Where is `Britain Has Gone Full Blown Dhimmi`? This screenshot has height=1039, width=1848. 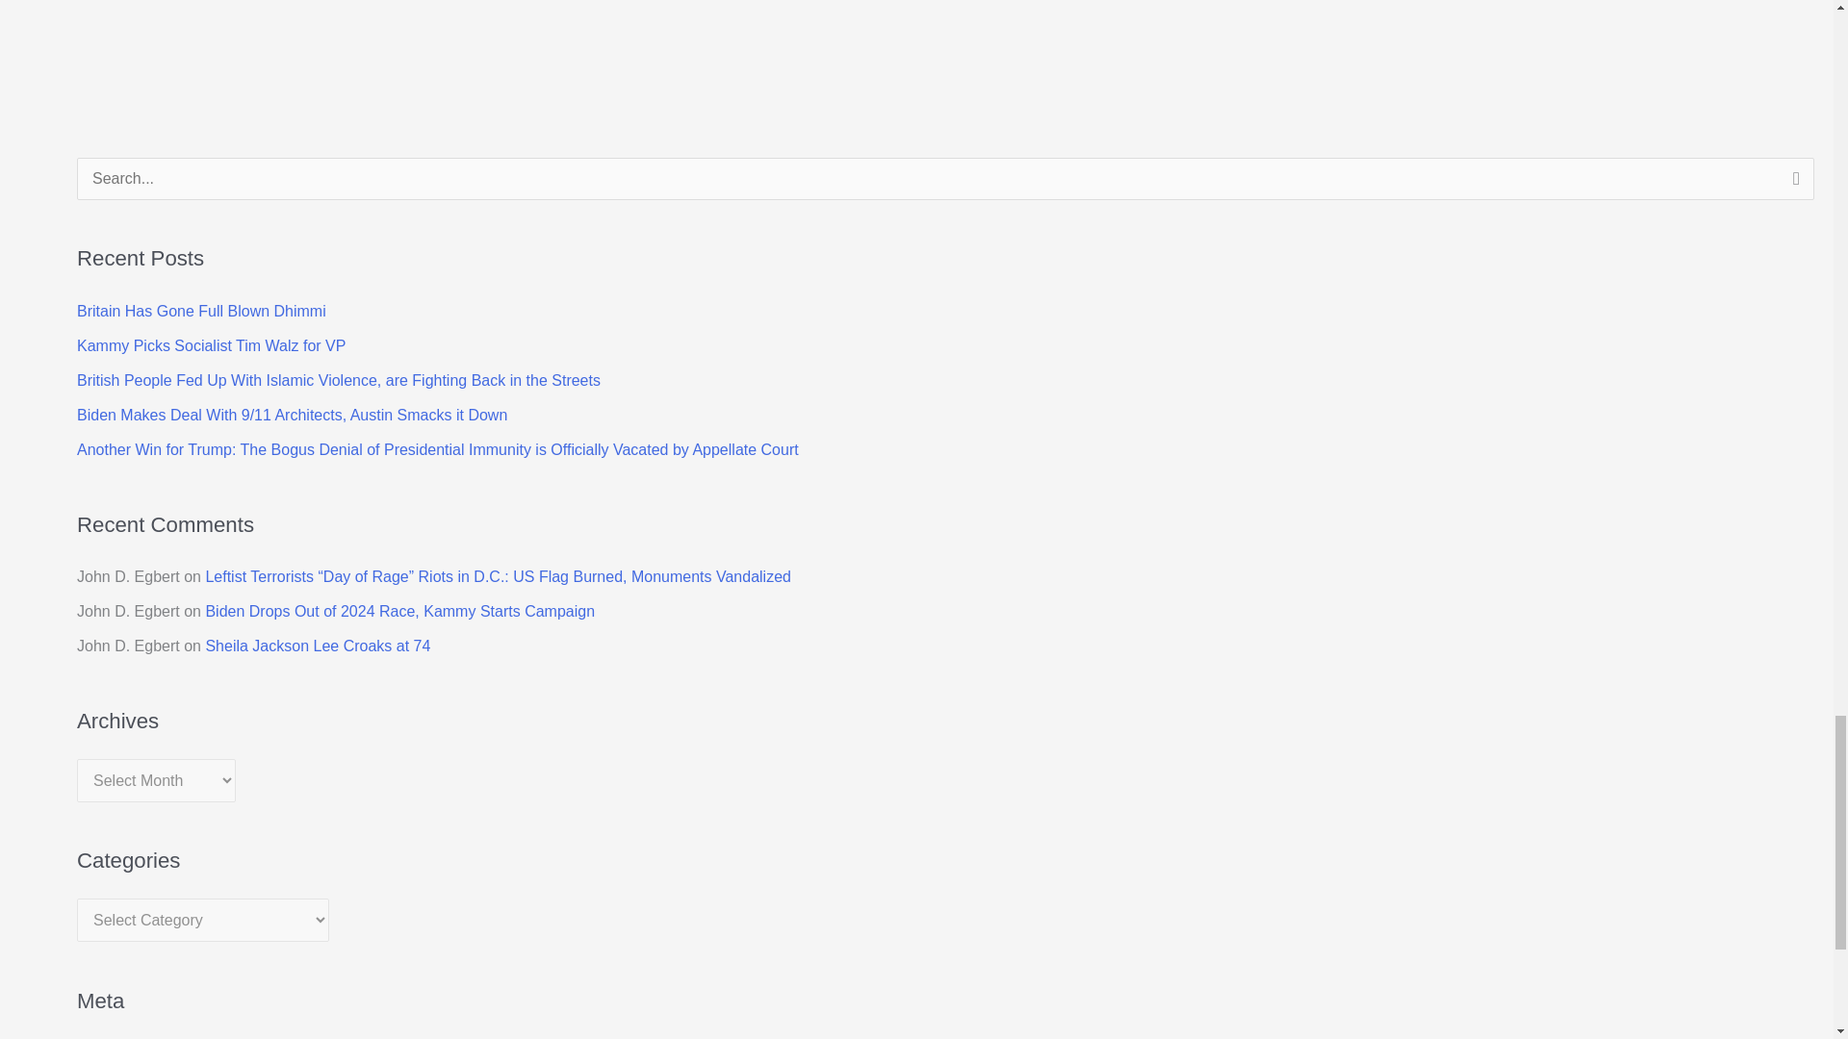 Britain Has Gone Full Blown Dhimmi is located at coordinates (202, 311).